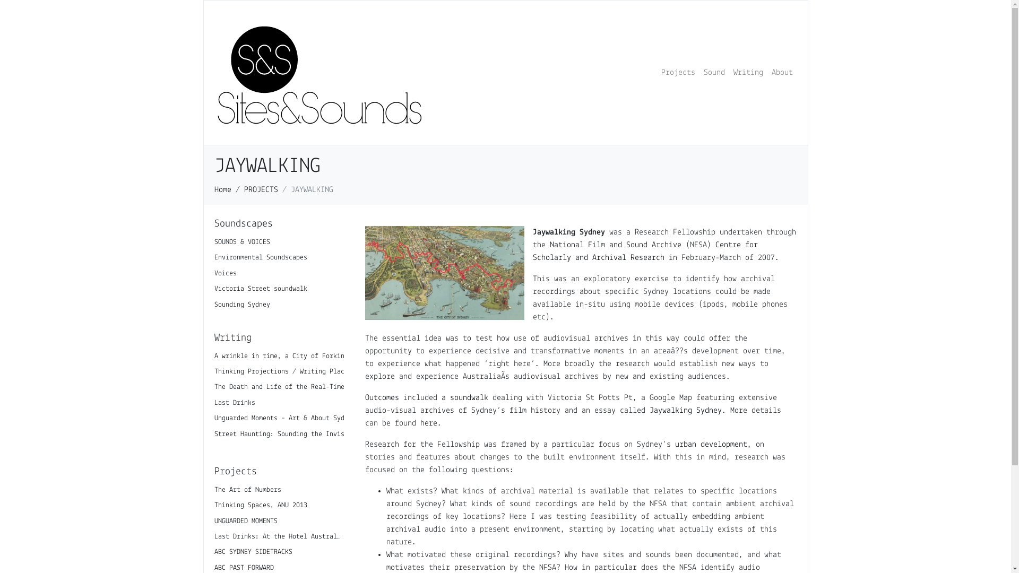  Describe the element at coordinates (235, 403) in the screenshot. I see `Last Drinks` at that location.